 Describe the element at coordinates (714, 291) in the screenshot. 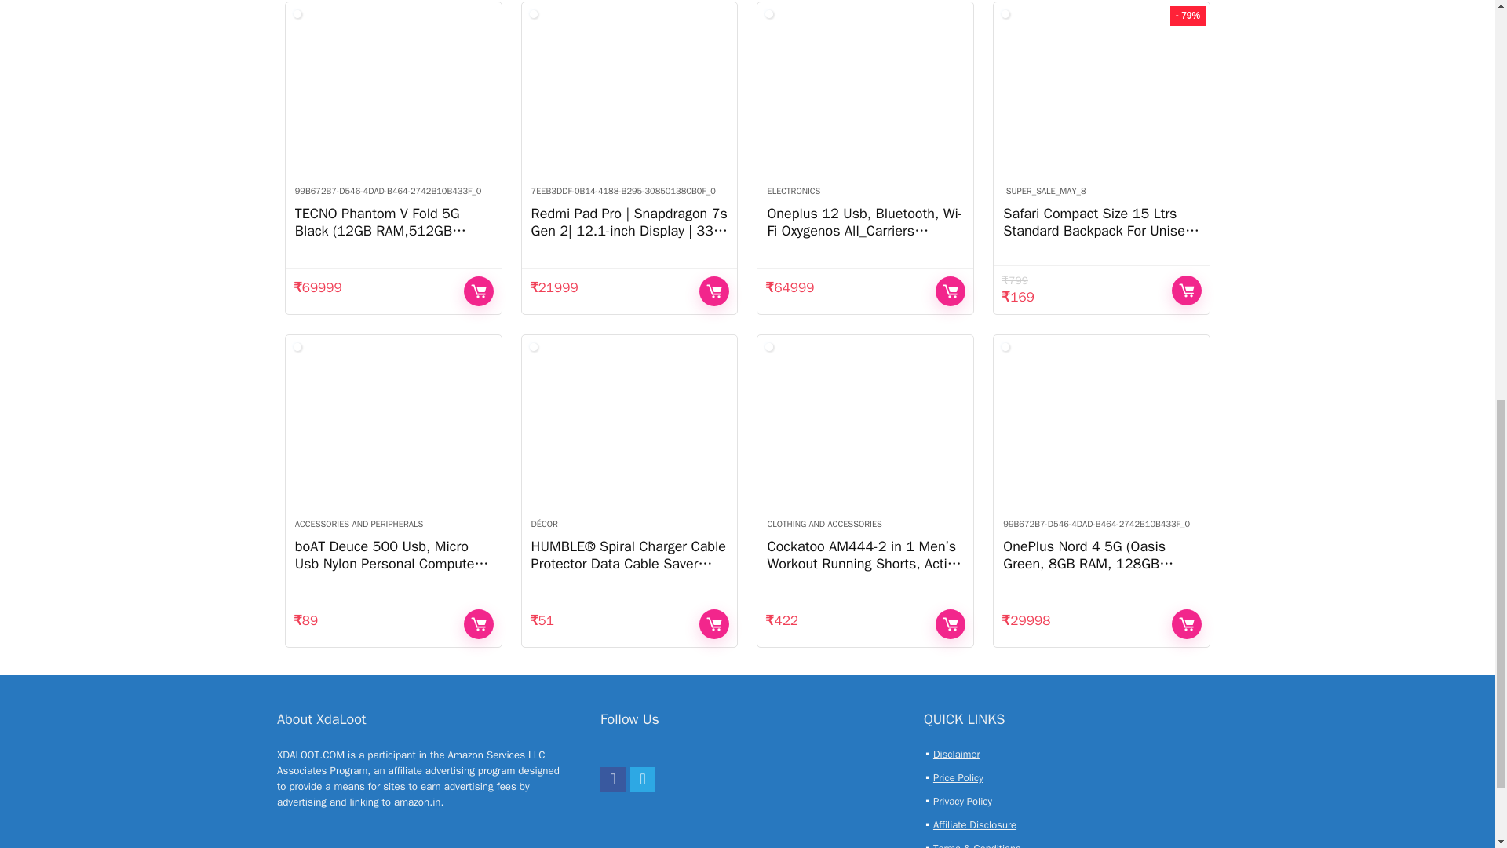

I see `SHOP NOW AT AMAZON.IN` at that location.